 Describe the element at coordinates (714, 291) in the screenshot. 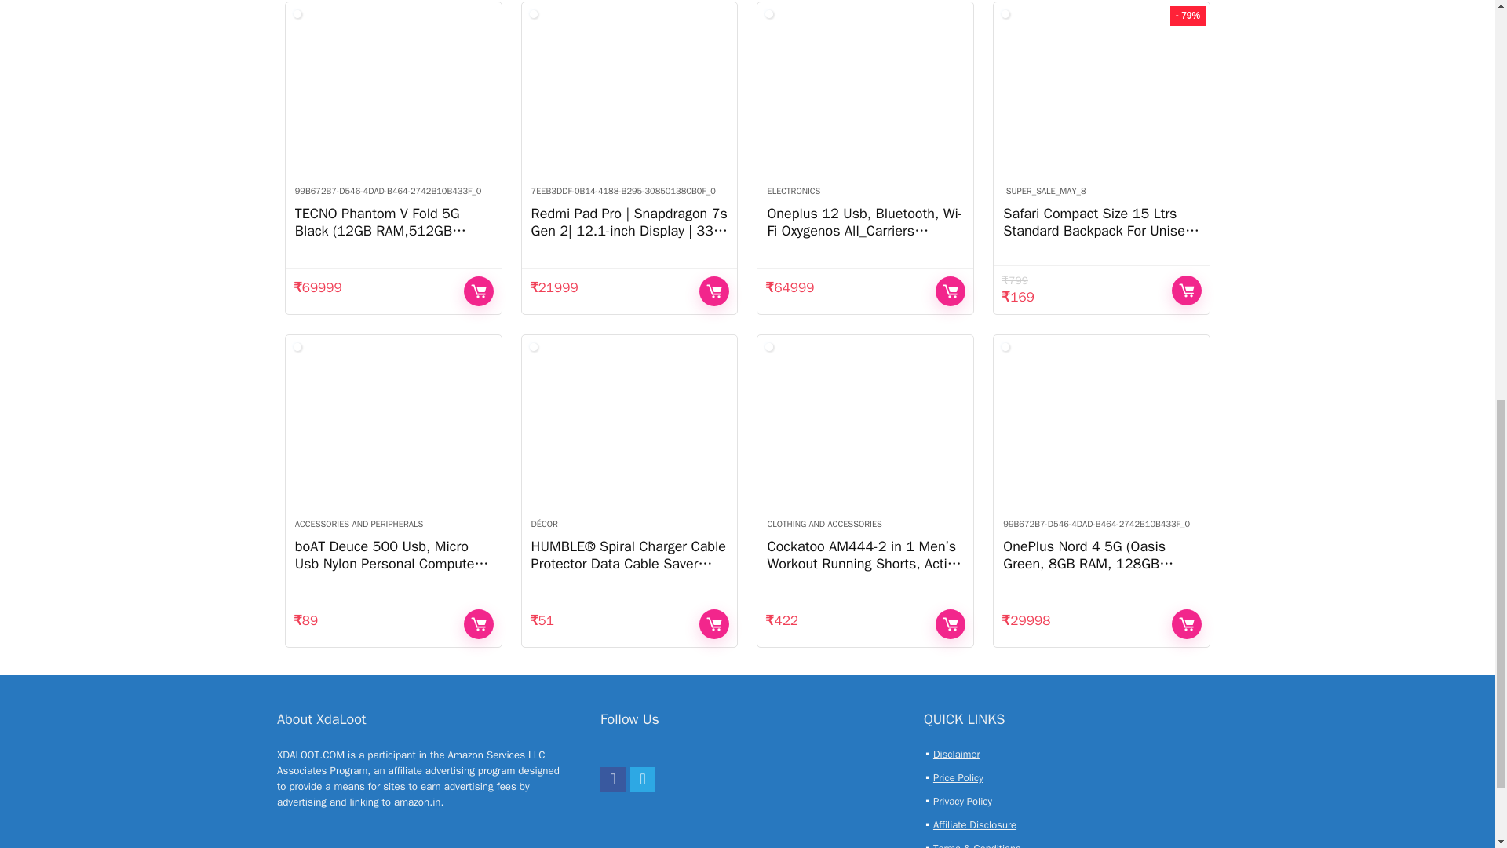

I see `SHOP NOW AT AMAZON.IN` at that location.